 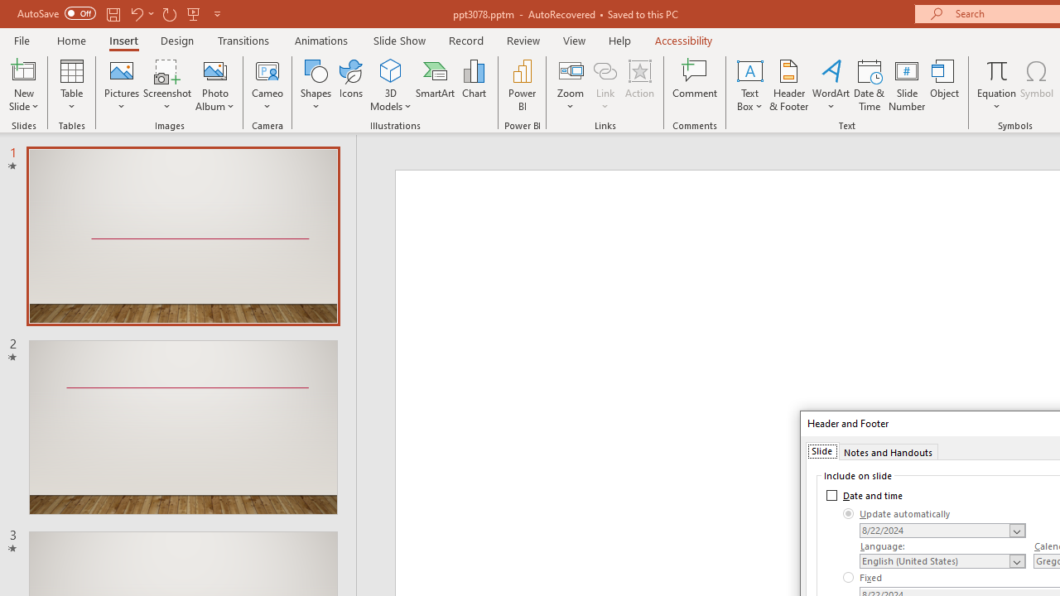 I want to click on Symbol..., so click(x=1037, y=84).